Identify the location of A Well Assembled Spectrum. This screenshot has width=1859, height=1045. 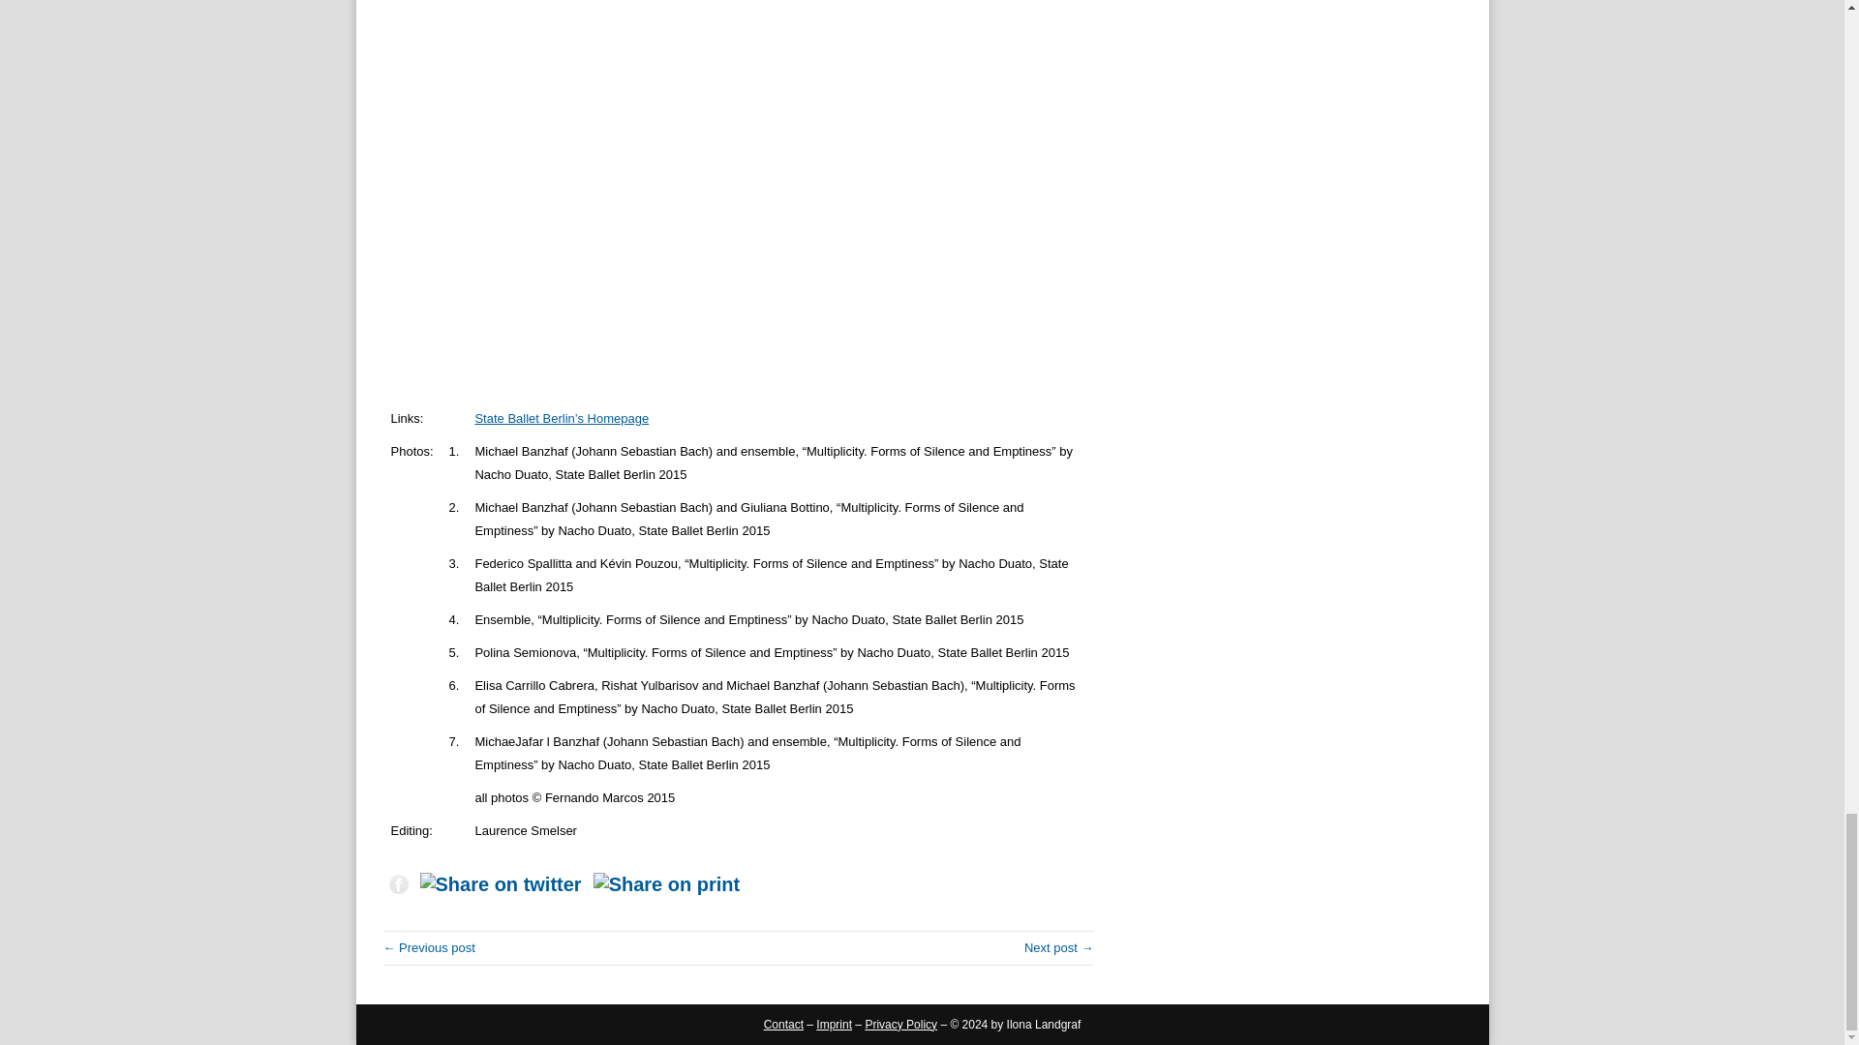
(1059, 948).